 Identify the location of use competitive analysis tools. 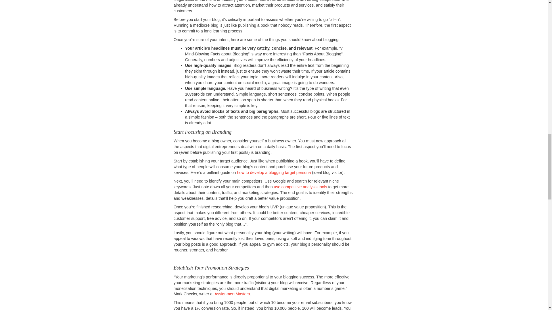
(300, 187).